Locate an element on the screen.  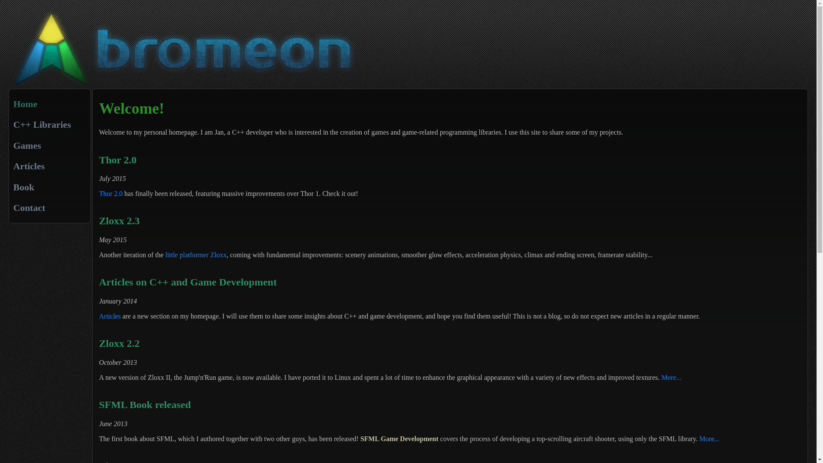
More... is located at coordinates (710, 439).